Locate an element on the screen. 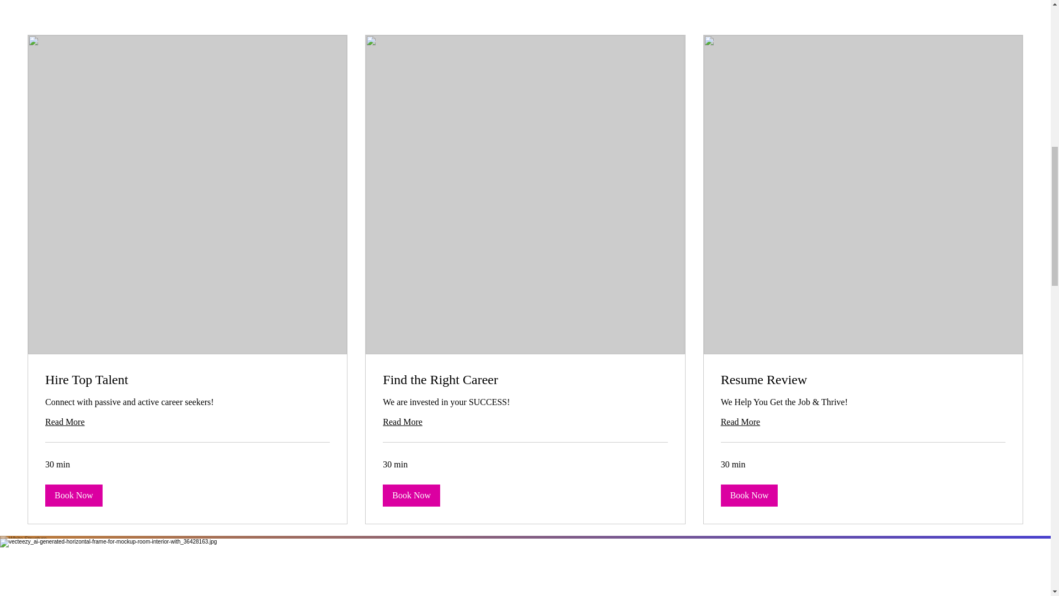 Image resolution: width=1059 pixels, height=596 pixels. Book Now is located at coordinates (74, 496).